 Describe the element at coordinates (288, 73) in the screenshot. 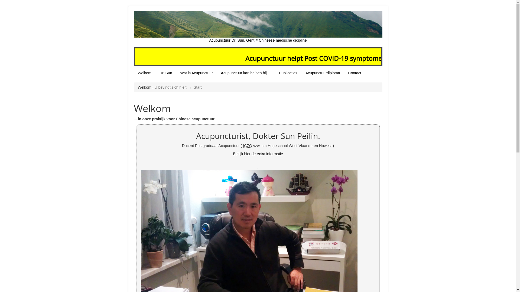

I see `Publicaties` at that location.